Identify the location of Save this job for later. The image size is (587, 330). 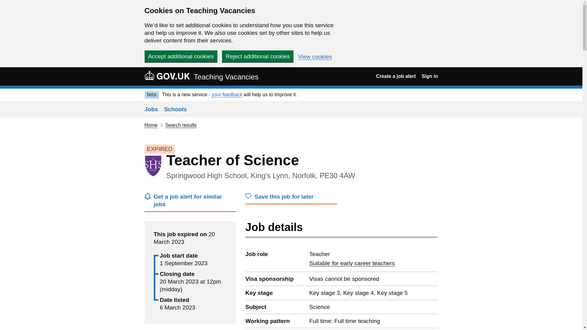
(291, 198).